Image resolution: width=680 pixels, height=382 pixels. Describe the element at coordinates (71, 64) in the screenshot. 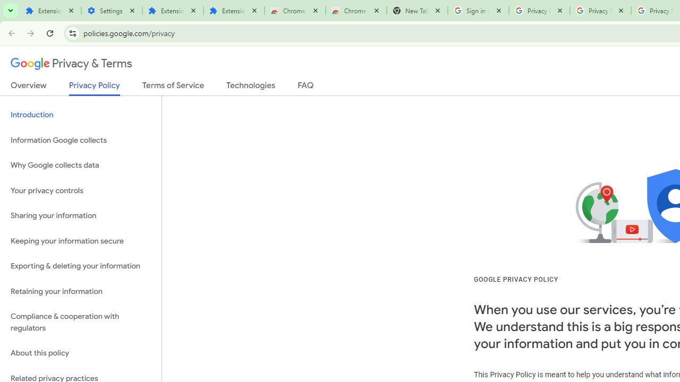

I see `Privacy & Terms` at that location.